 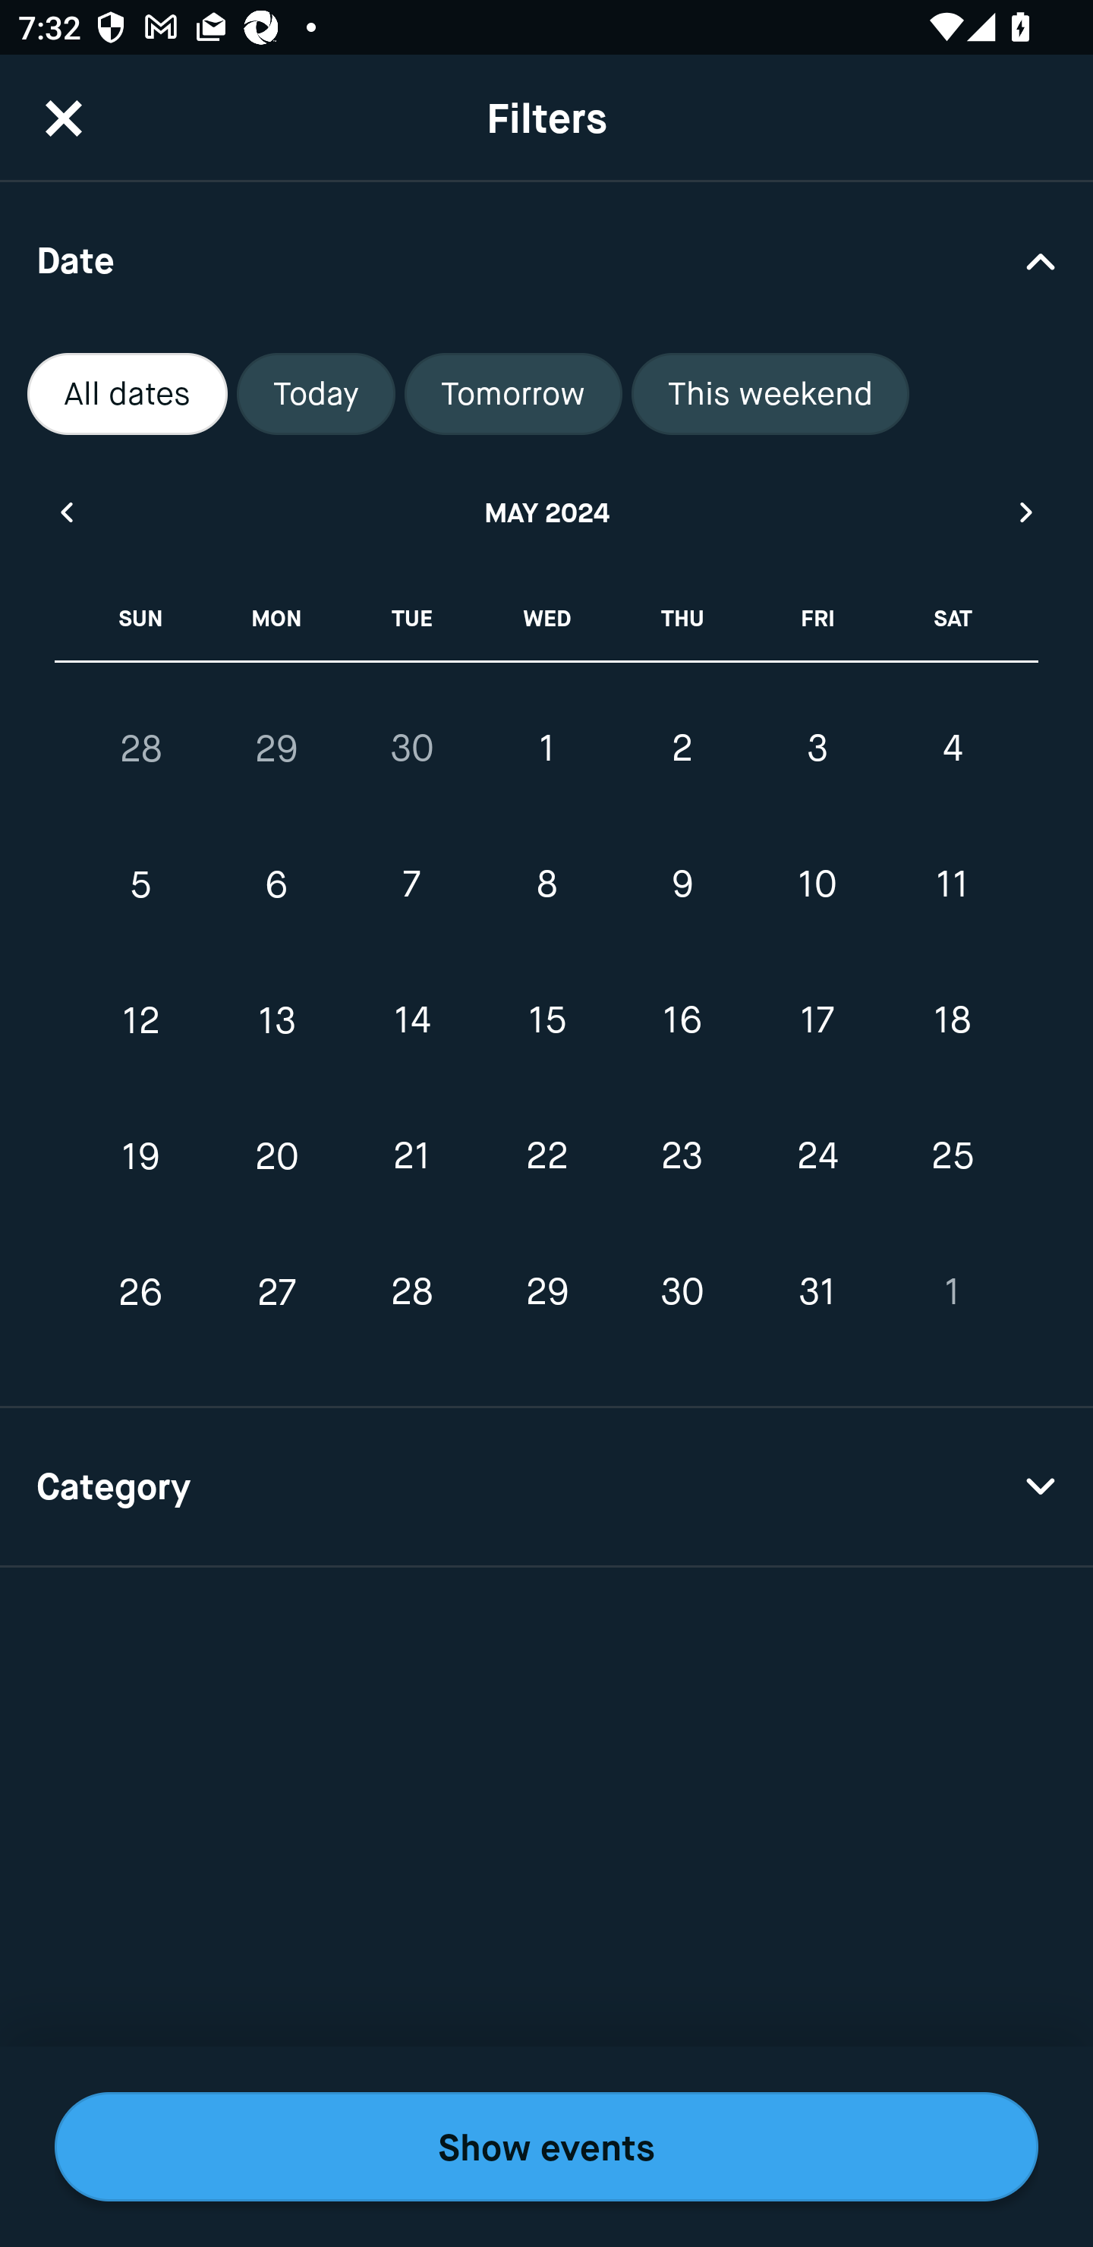 I want to click on 8, so click(x=546, y=885).